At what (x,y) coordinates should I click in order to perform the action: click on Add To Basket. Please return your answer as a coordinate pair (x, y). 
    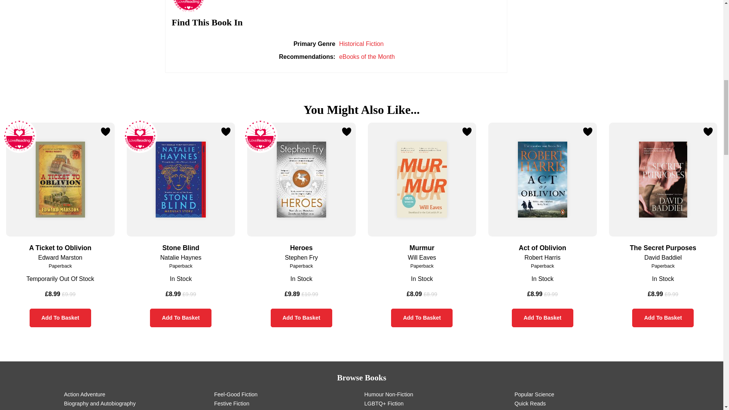
    Looking at the image, I should click on (421, 318).